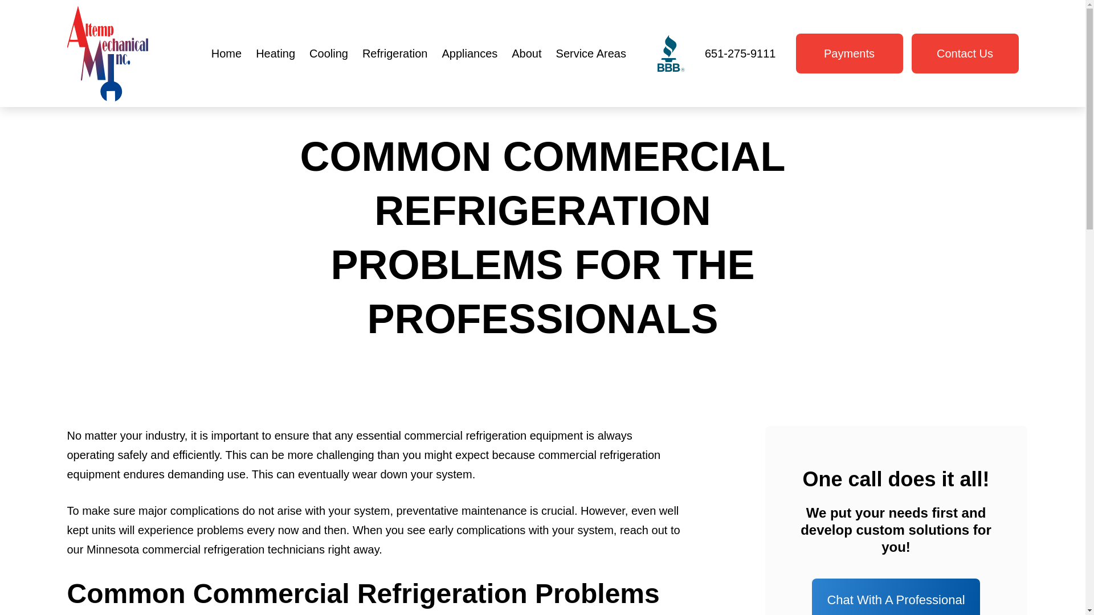 This screenshot has height=615, width=1094. Describe the element at coordinates (526, 54) in the screenshot. I see `About` at that location.